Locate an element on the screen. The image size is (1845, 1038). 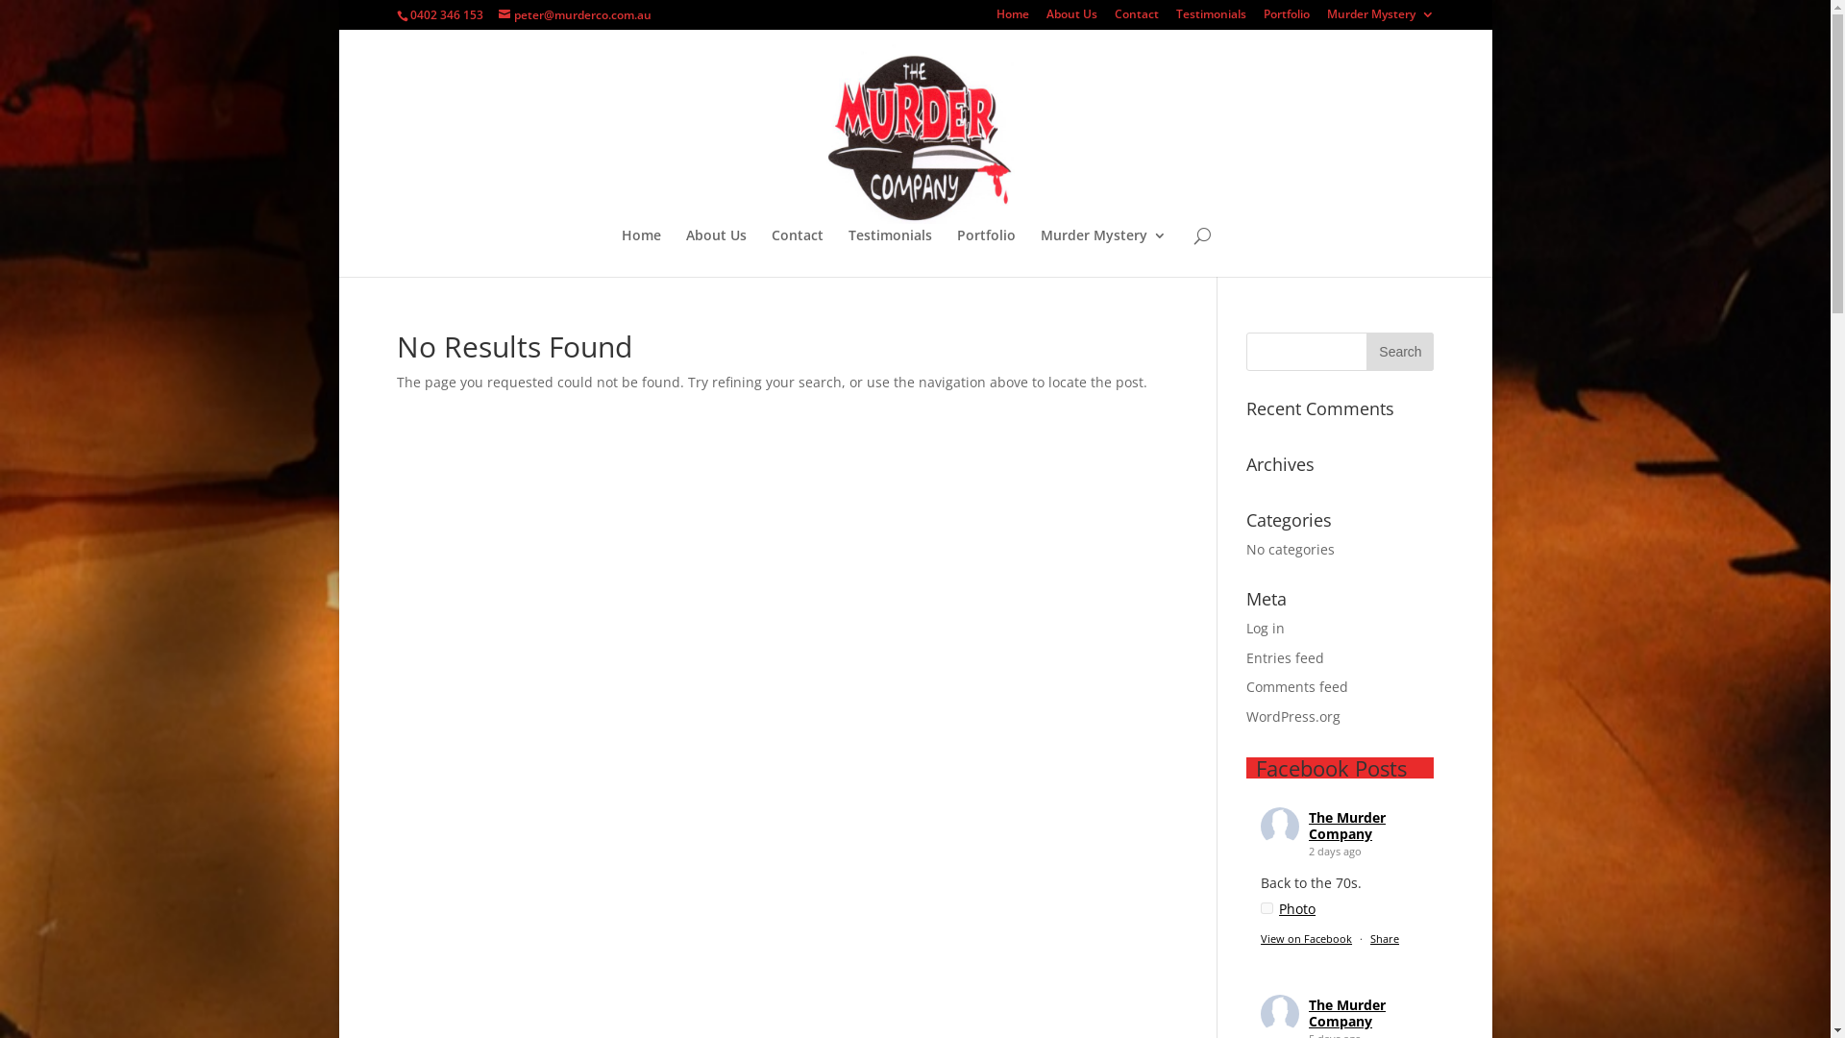
Comments feed is located at coordinates (1297, 686).